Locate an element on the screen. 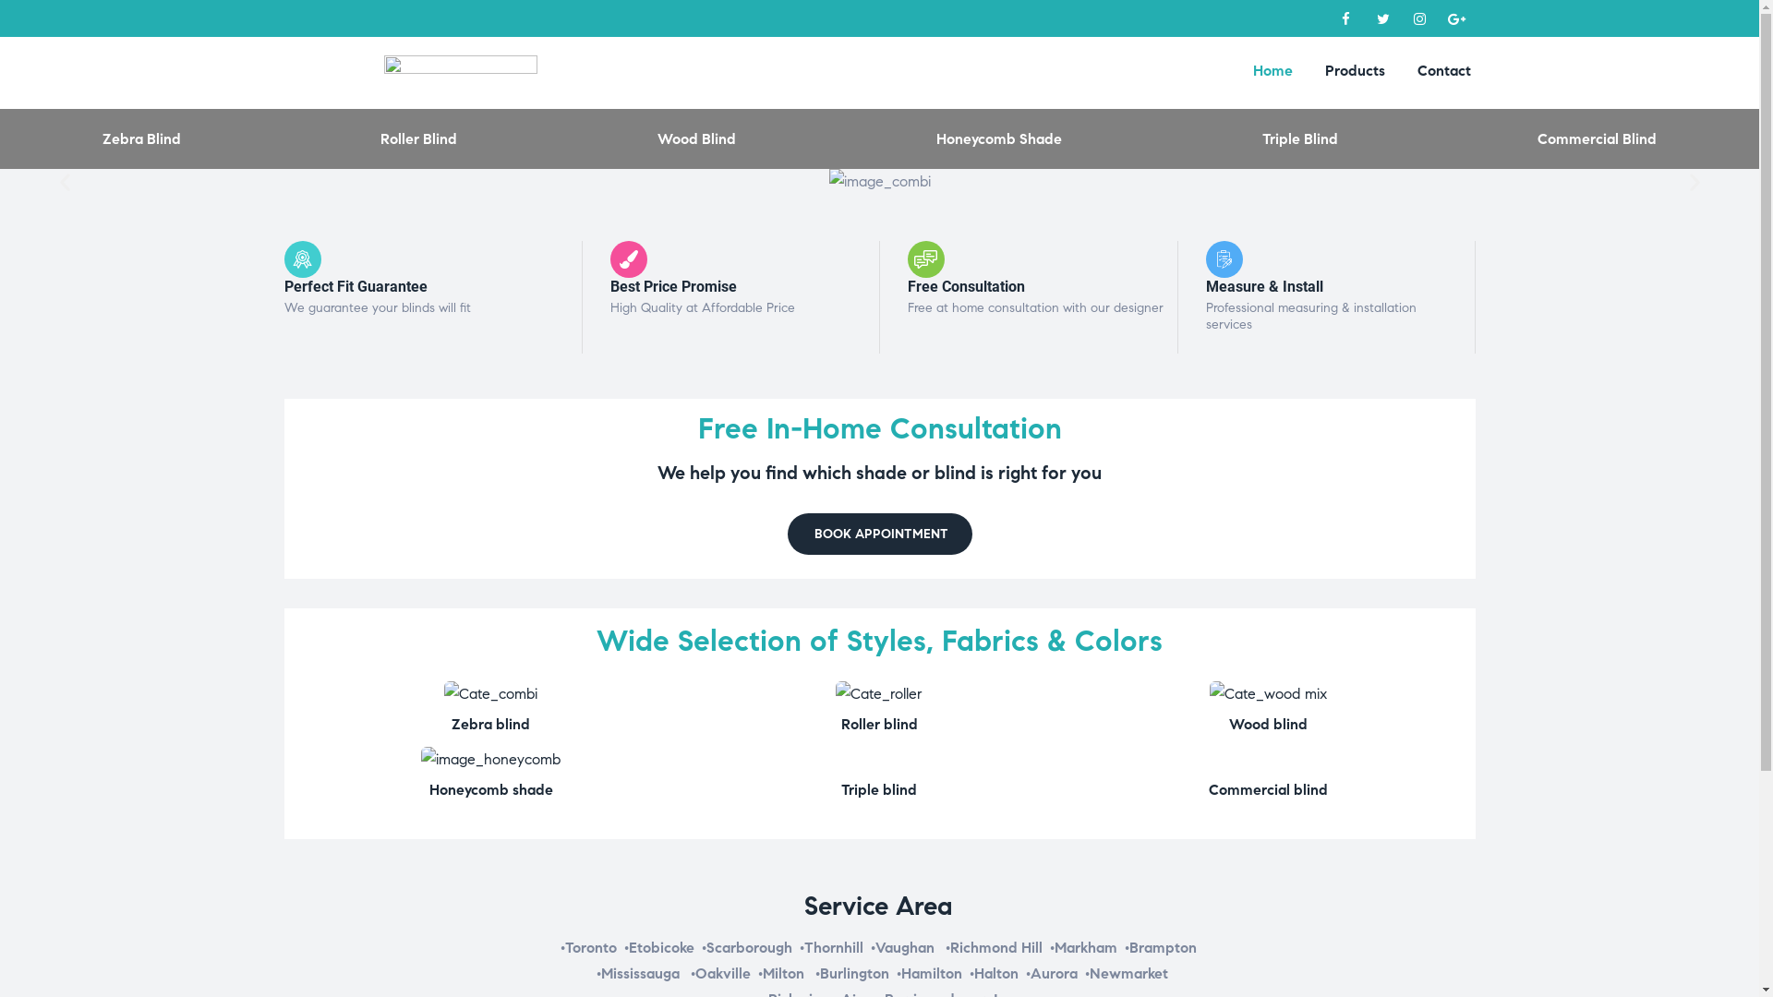  image_honeycomb is located at coordinates (491, 760).